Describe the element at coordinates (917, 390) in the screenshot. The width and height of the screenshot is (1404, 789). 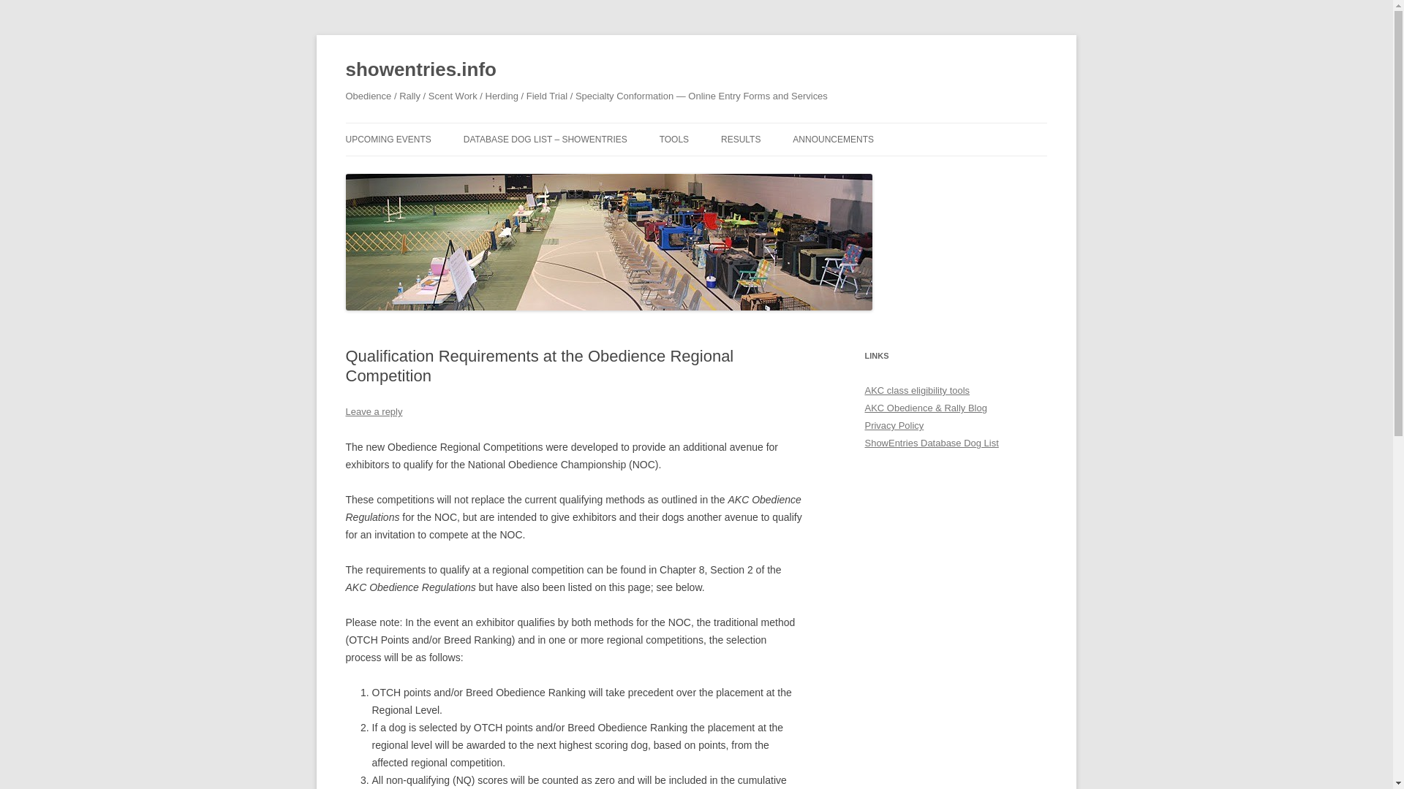
I see `AKC class eligibility tools` at that location.